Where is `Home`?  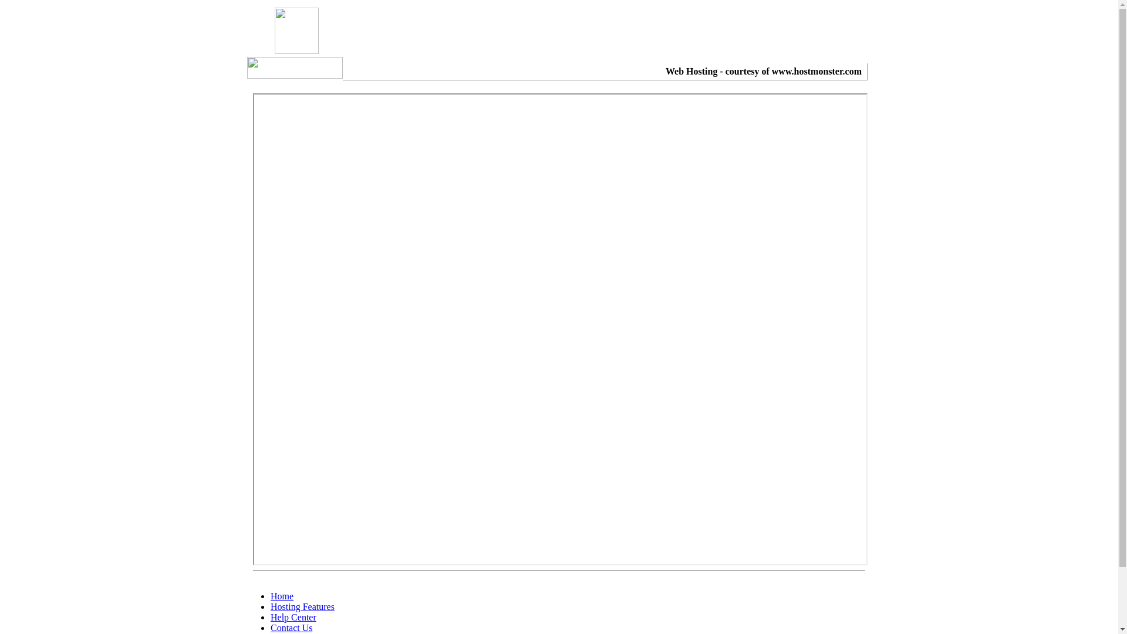
Home is located at coordinates (282, 596).